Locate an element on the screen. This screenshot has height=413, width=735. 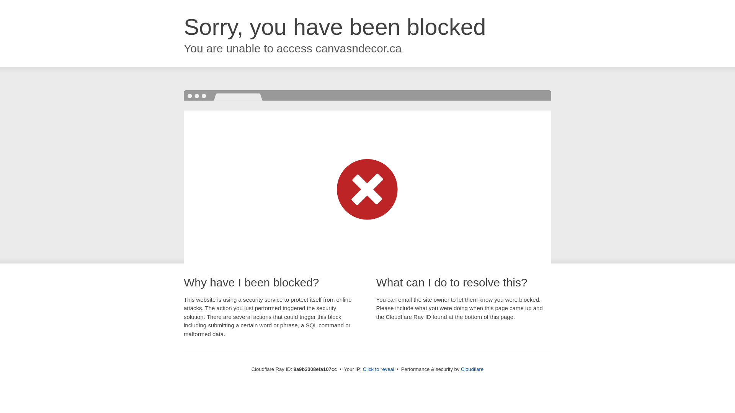
Cloudflare is located at coordinates (472, 369).